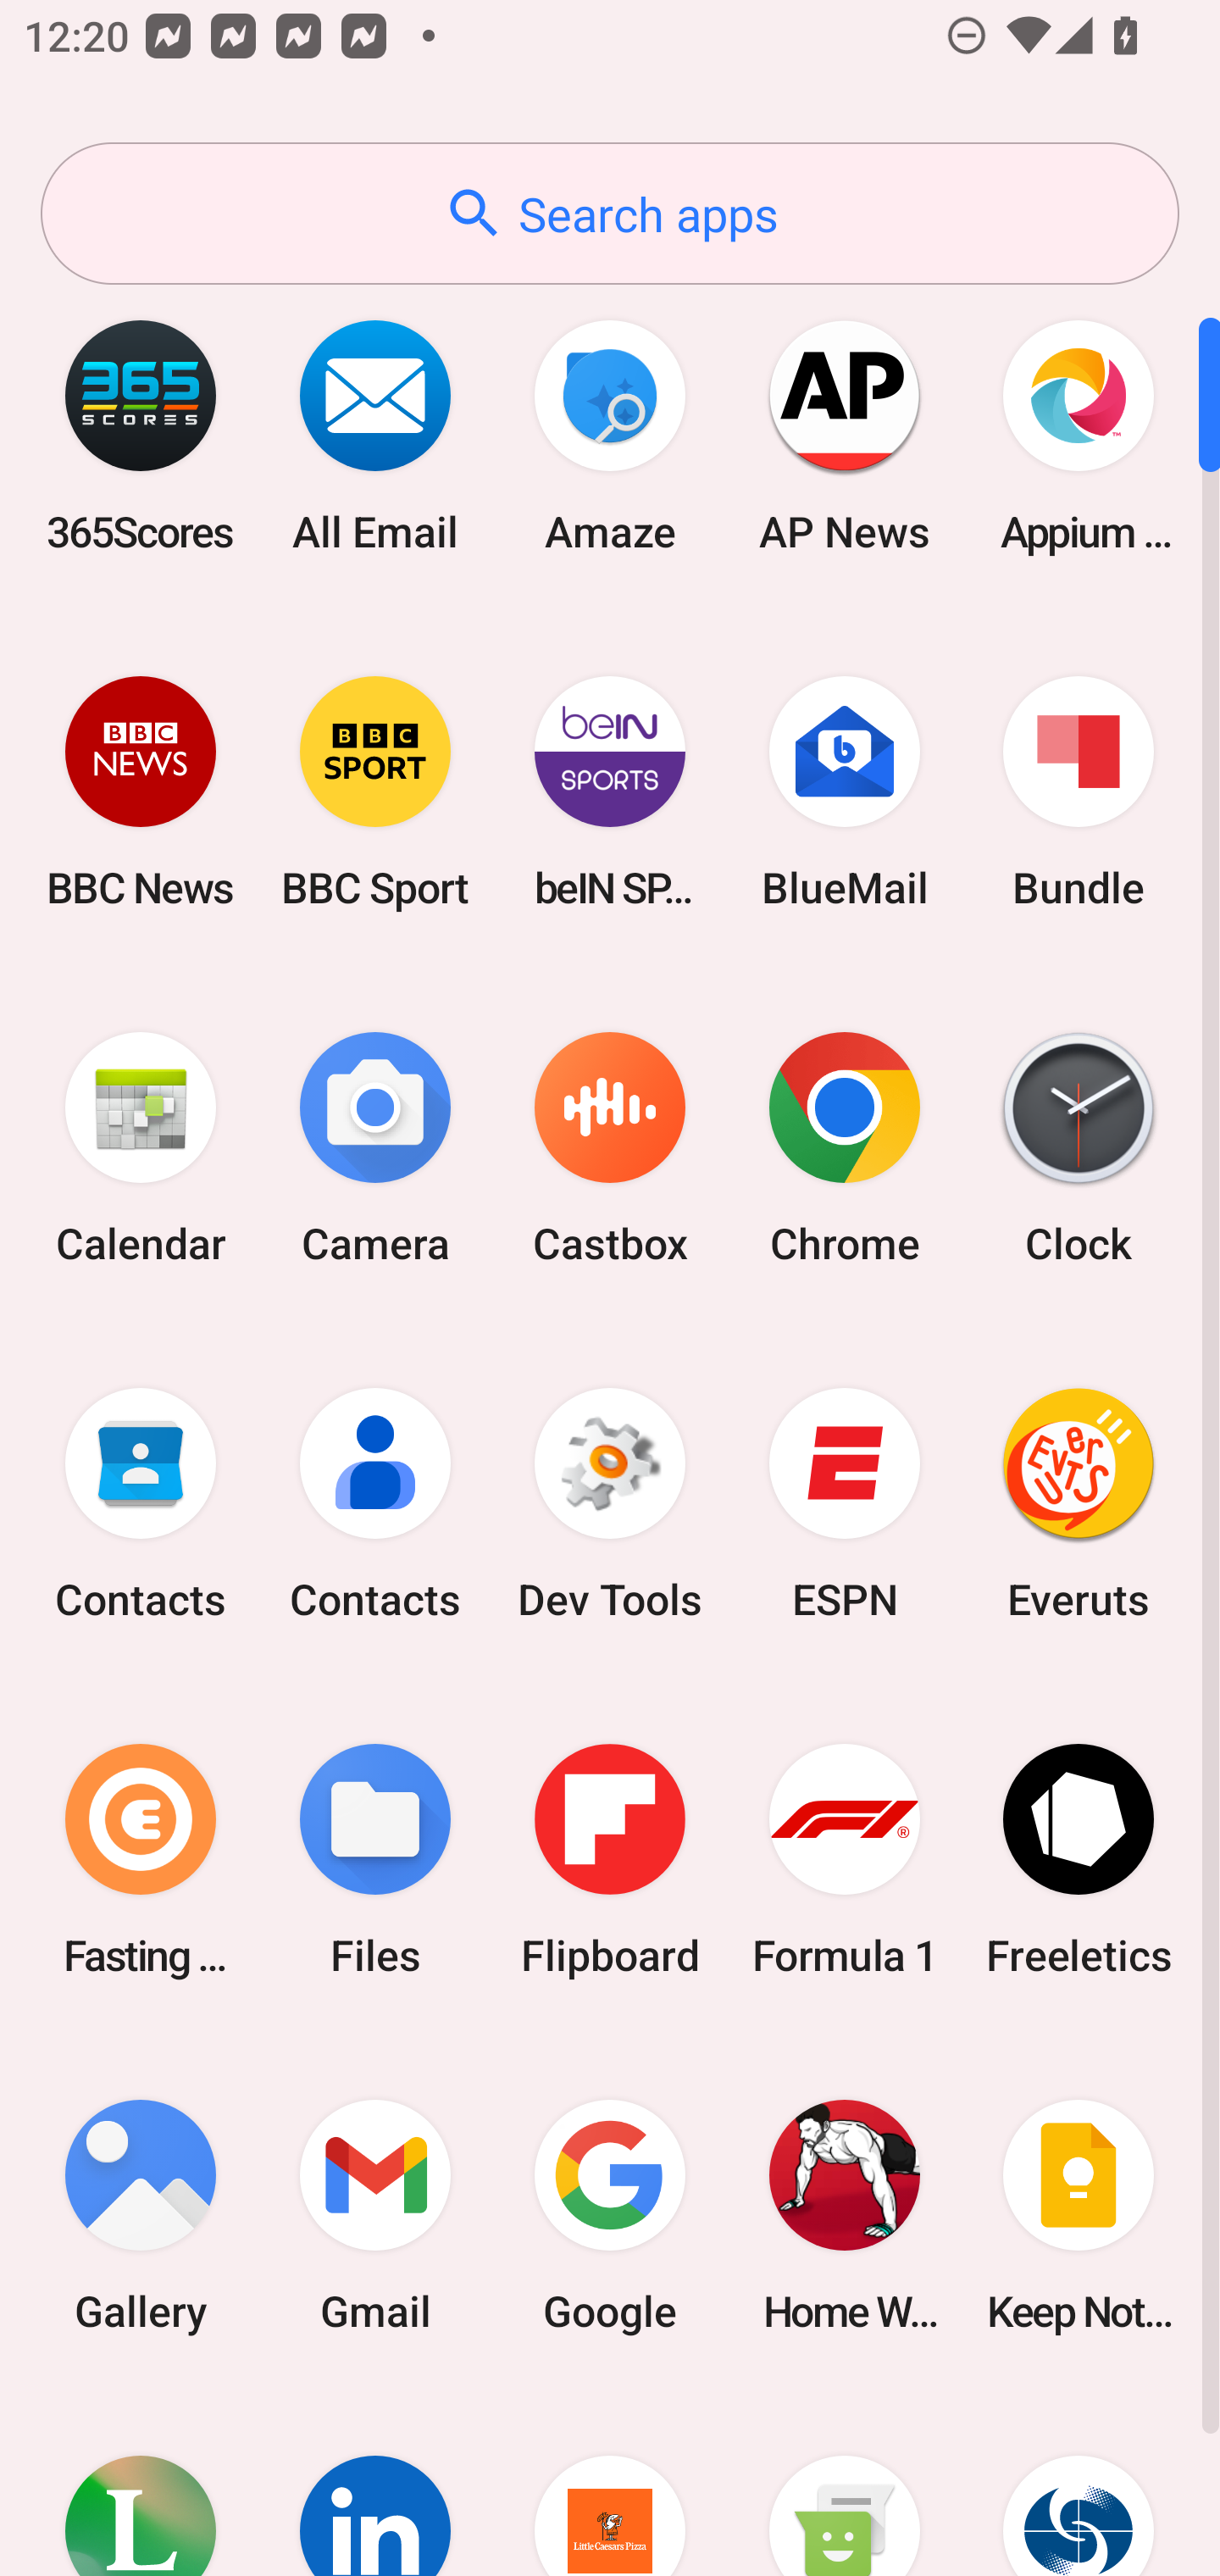 The image size is (1220, 2576). Describe the element at coordinates (141, 436) in the screenshot. I see `365Scores` at that location.